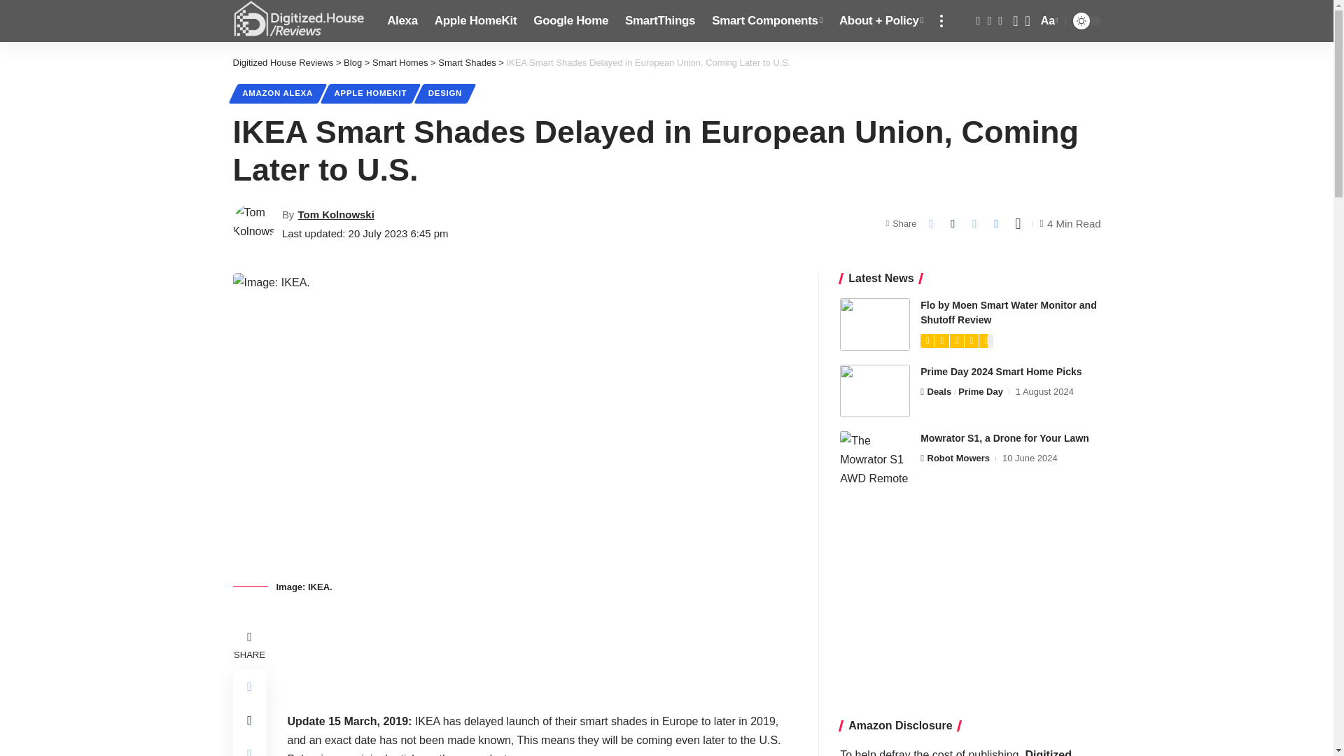 The height and width of the screenshot is (756, 1344). I want to click on Go to Blog., so click(353, 63).